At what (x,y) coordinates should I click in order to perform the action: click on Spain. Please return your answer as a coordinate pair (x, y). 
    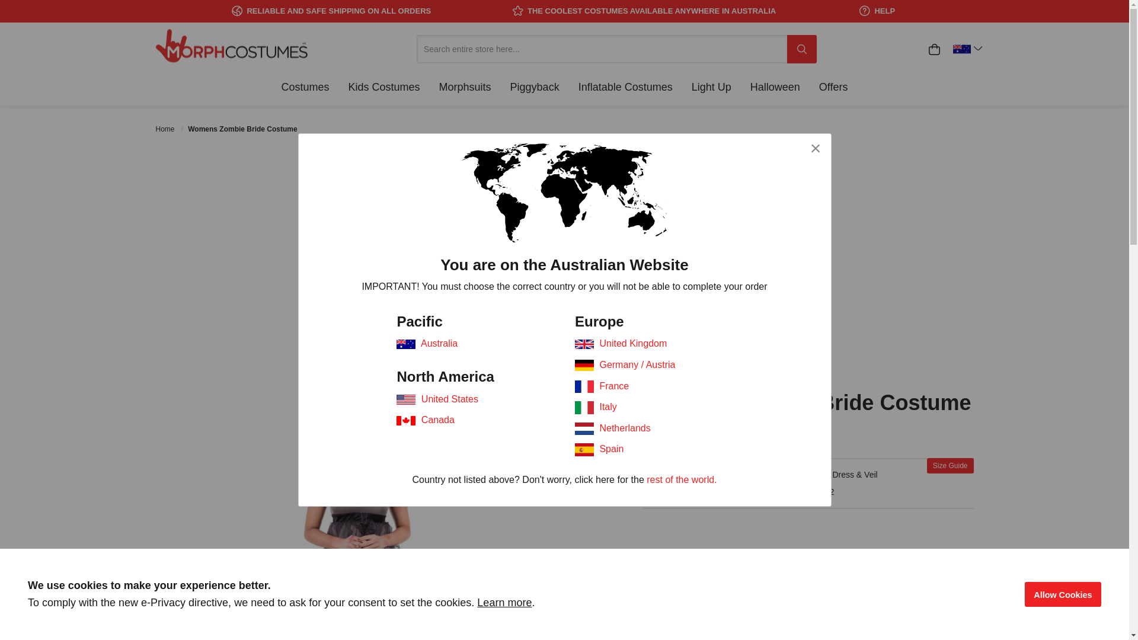
    Looking at the image, I should click on (612, 449).